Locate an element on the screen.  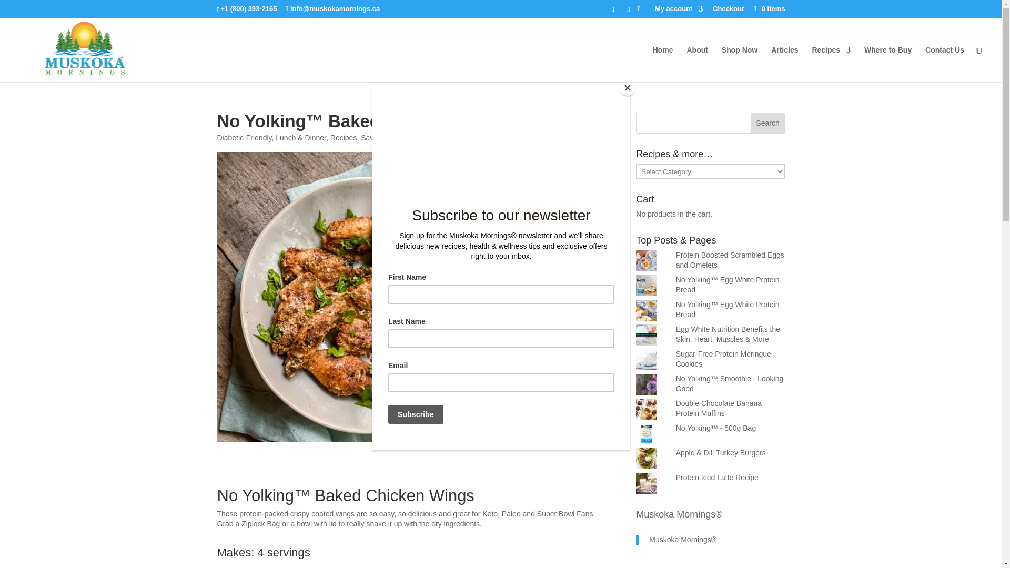
Sugar-Free Protein Meringue Cookies is located at coordinates (723, 359).